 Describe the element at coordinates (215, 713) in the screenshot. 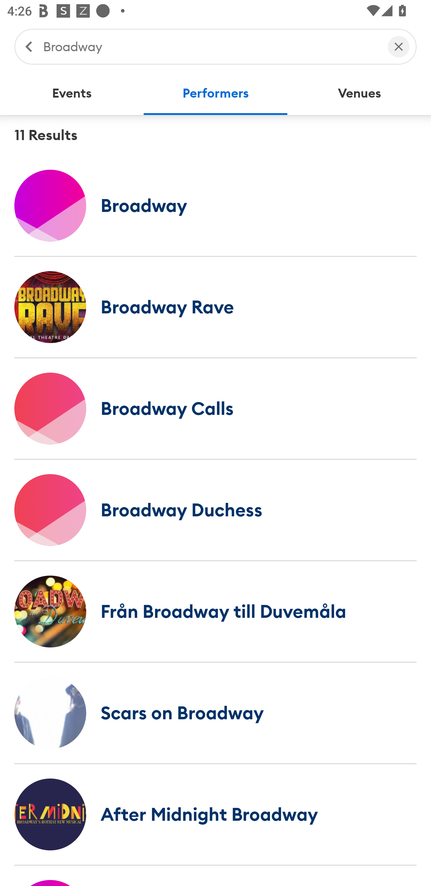

I see `Scars on Broadway` at that location.